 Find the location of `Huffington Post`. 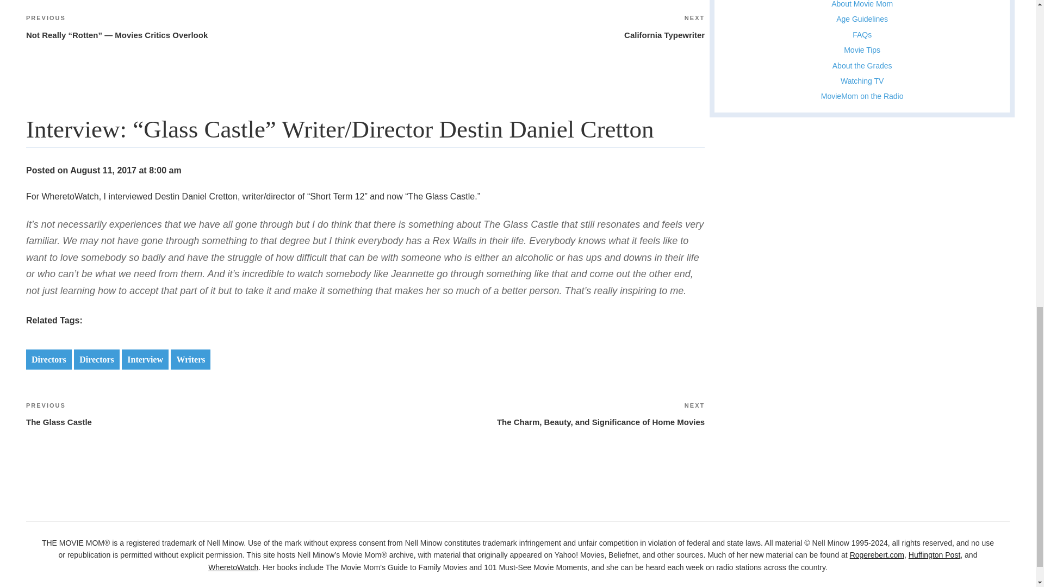

Huffington Post is located at coordinates (934, 555).